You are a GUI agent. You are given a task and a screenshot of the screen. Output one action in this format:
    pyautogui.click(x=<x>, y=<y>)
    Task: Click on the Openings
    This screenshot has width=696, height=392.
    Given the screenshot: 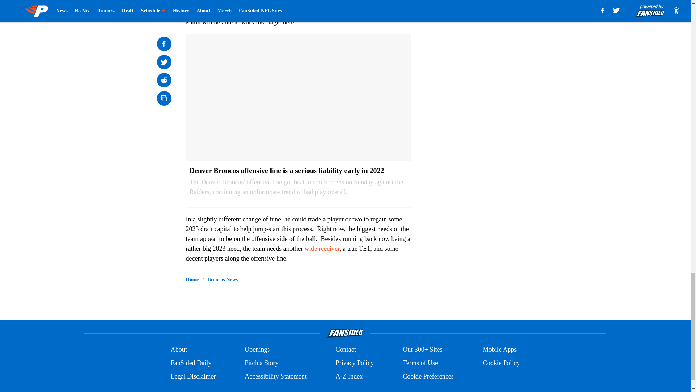 What is the action you would take?
    pyautogui.click(x=257, y=350)
    